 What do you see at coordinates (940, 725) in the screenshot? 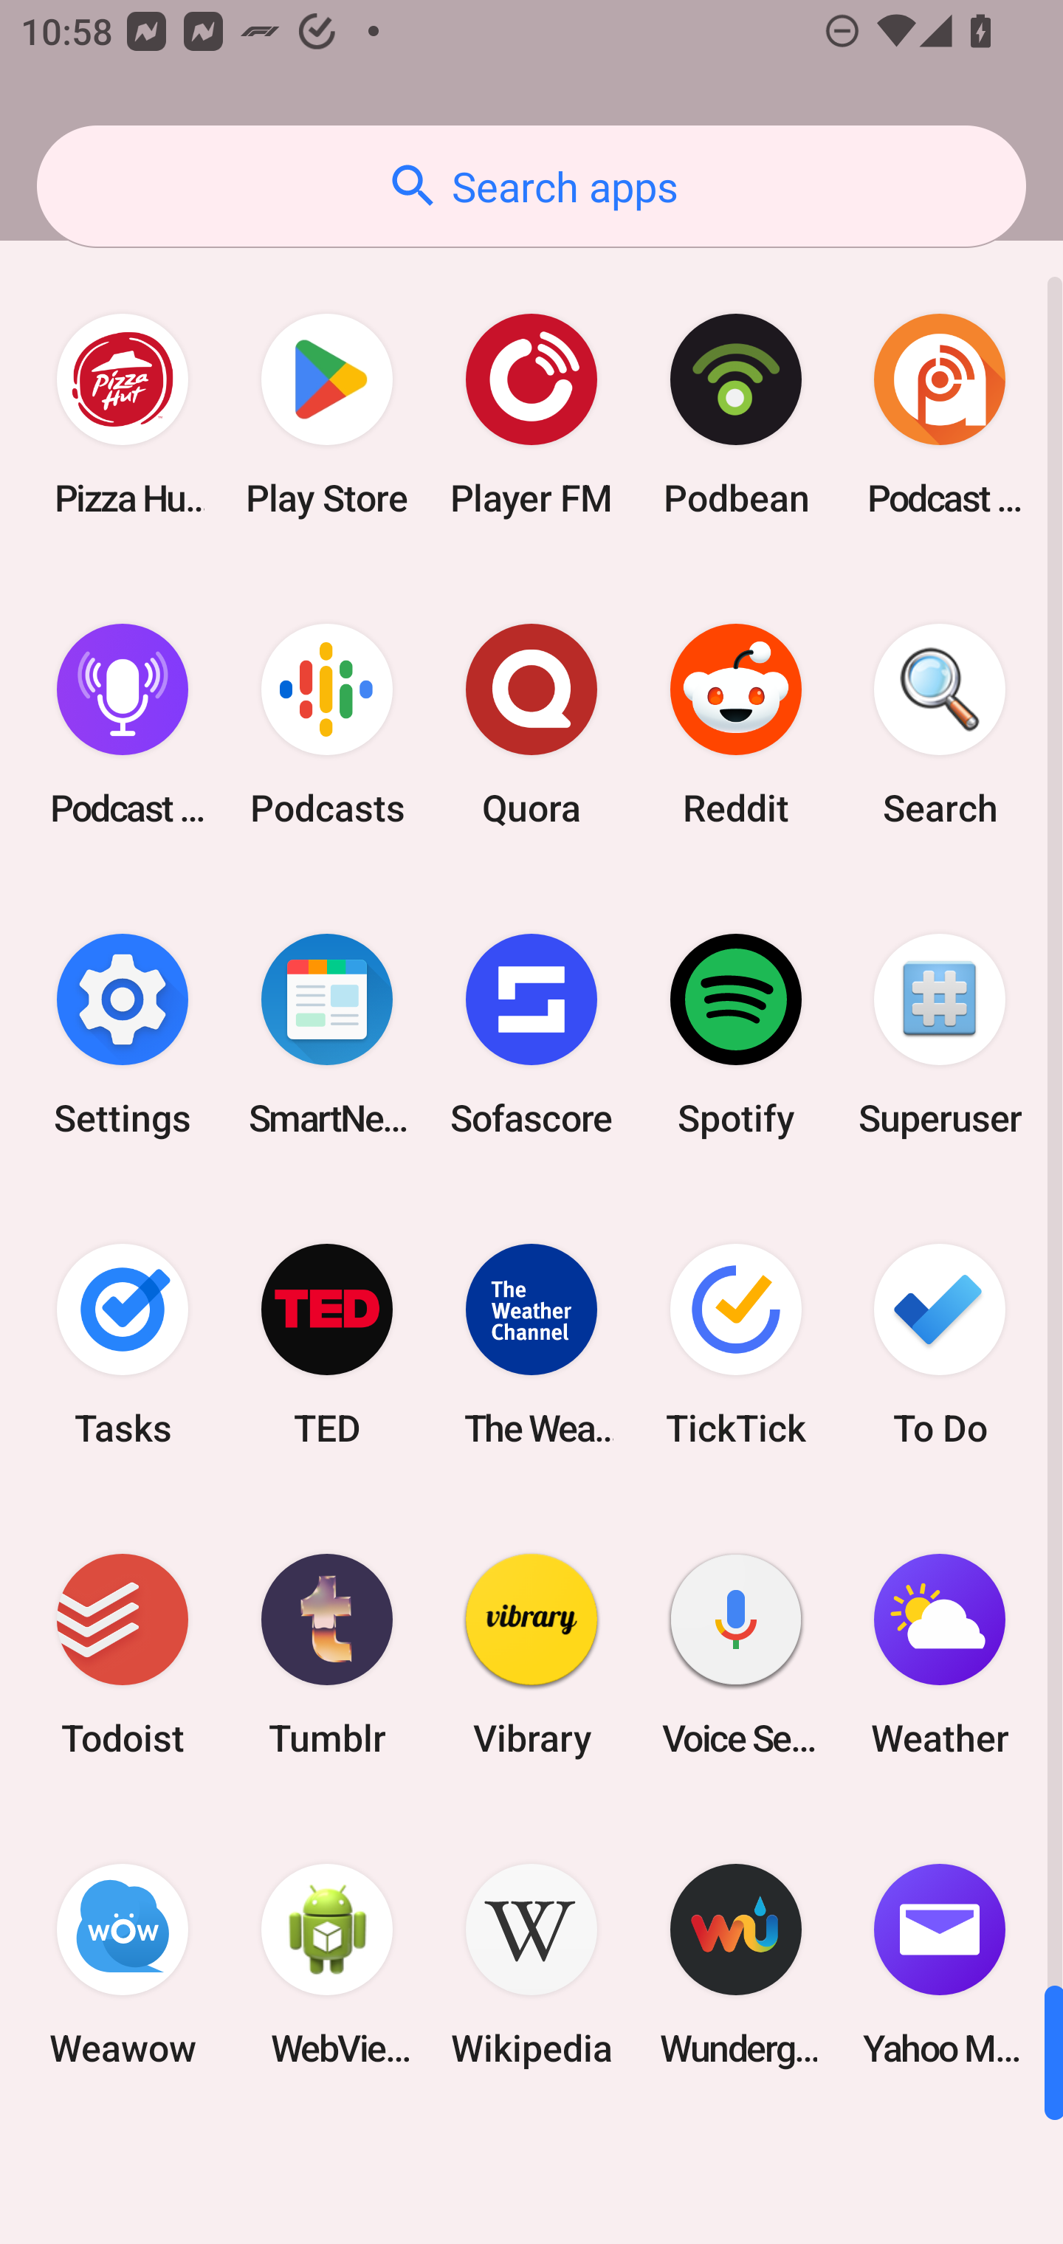
I see `Search` at bounding box center [940, 725].